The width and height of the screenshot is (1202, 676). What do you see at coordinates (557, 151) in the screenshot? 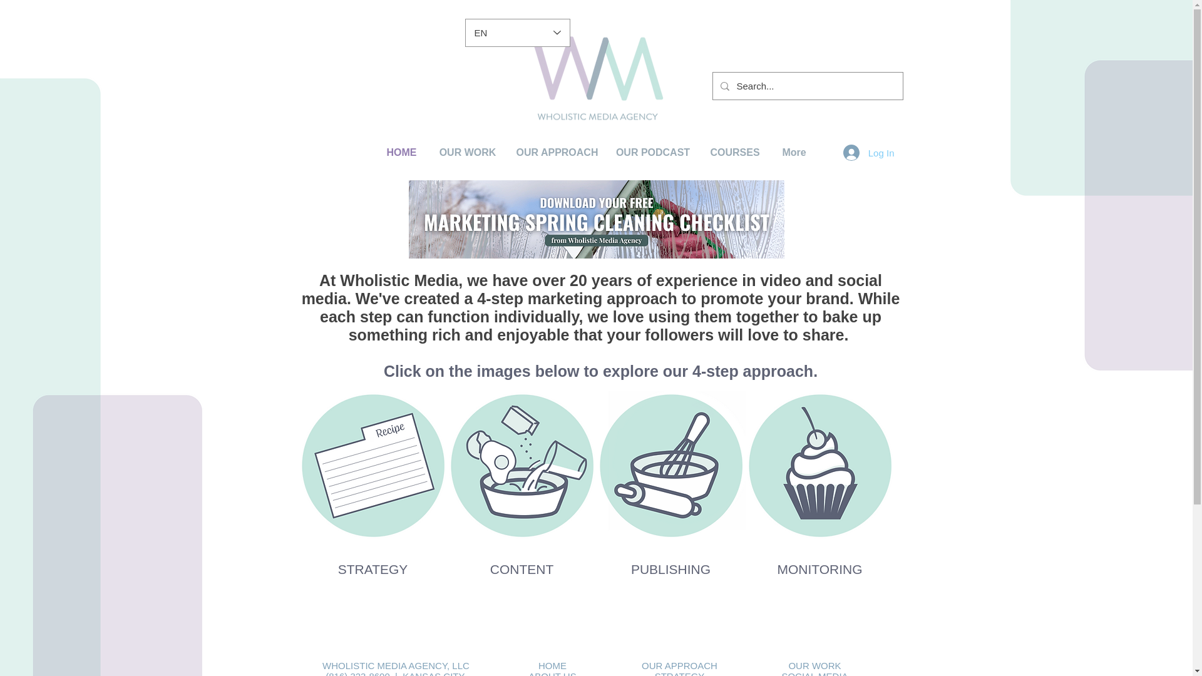
I see `OUR APPROACH` at bounding box center [557, 151].